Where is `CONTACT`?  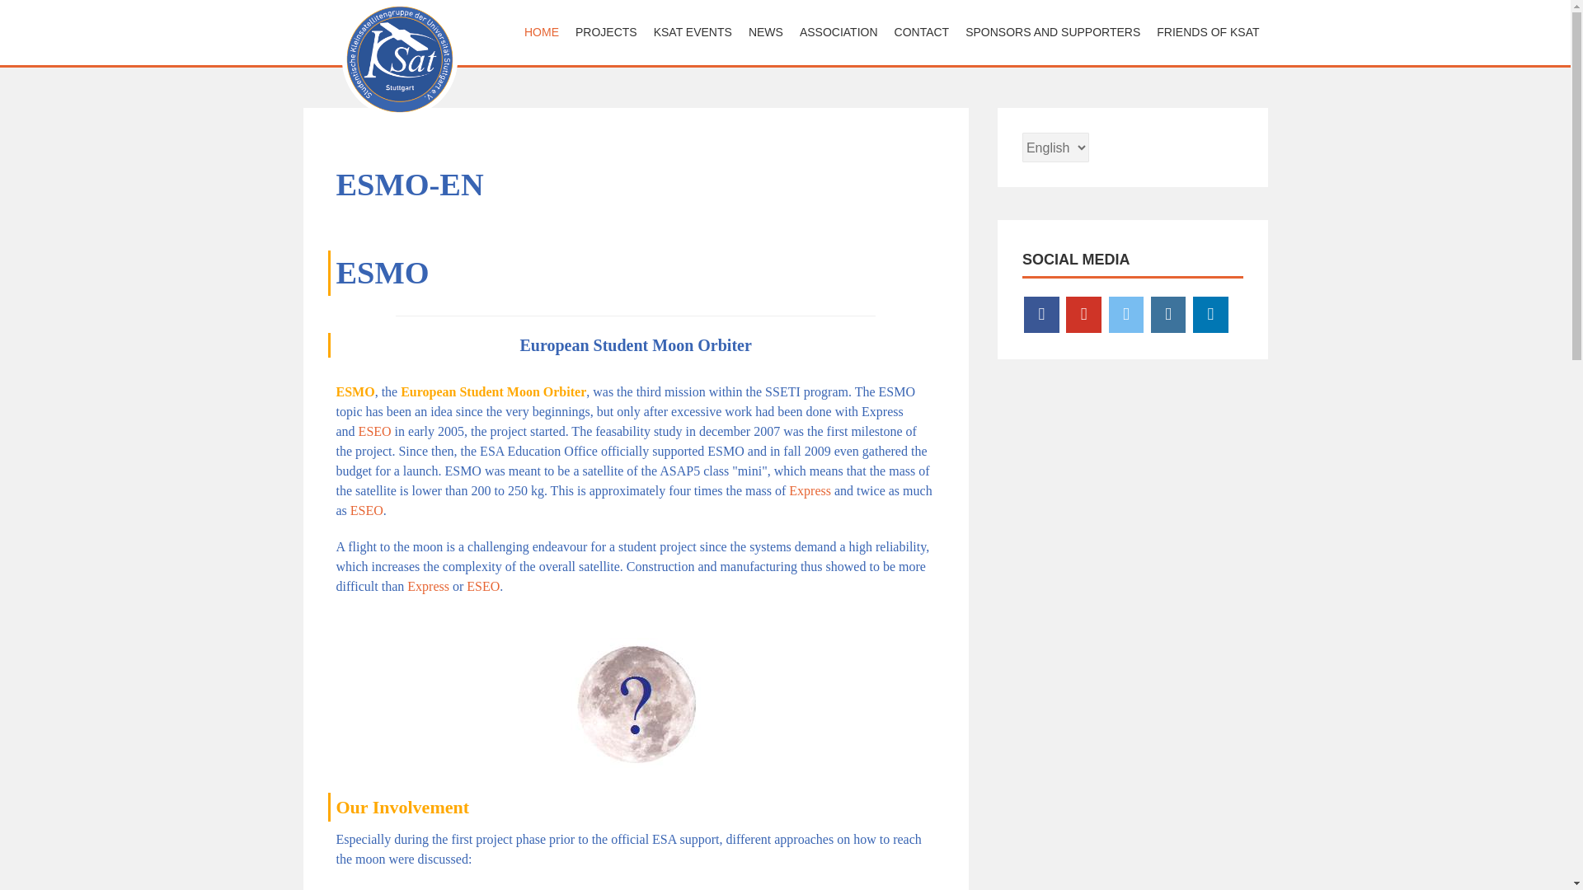
CONTACT is located at coordinates (922, 32).